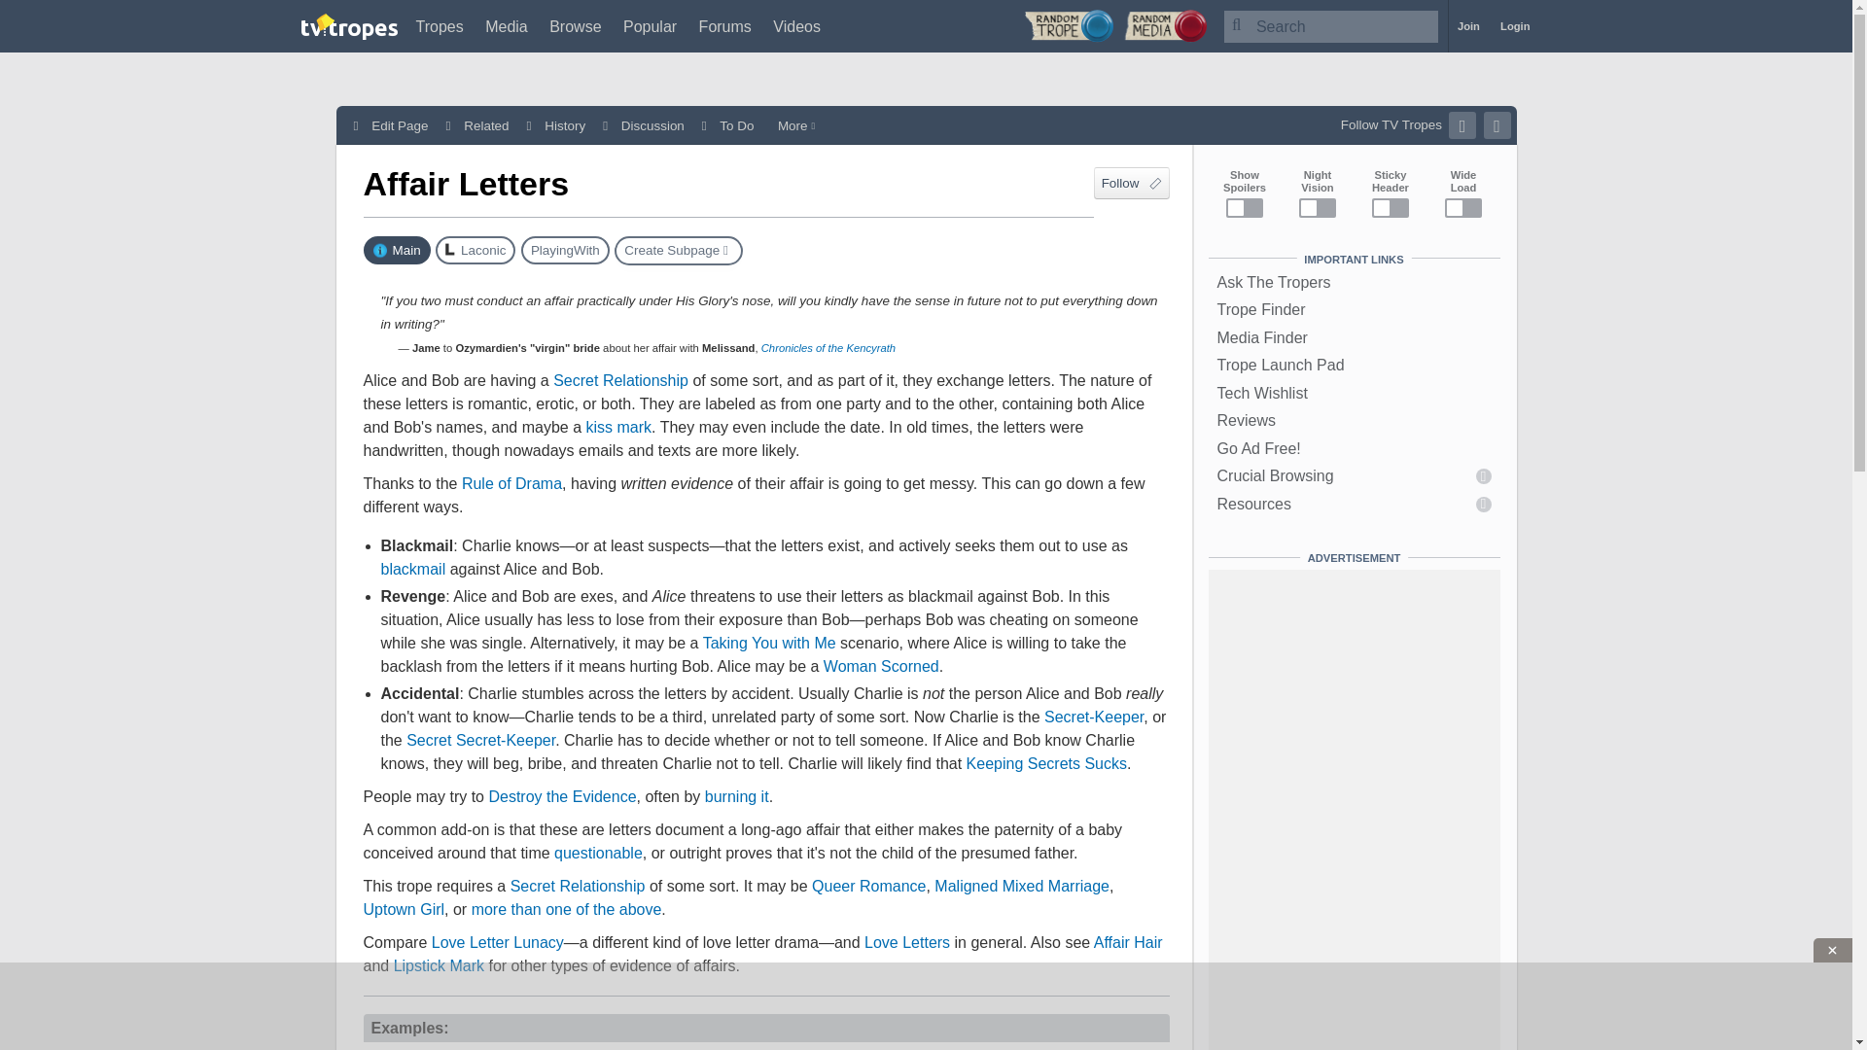 The width and height of the screenshot is (1867, 1050). Describe the element at coordinates (397, 251) in the screenshot. I see `The Main page` at that location.